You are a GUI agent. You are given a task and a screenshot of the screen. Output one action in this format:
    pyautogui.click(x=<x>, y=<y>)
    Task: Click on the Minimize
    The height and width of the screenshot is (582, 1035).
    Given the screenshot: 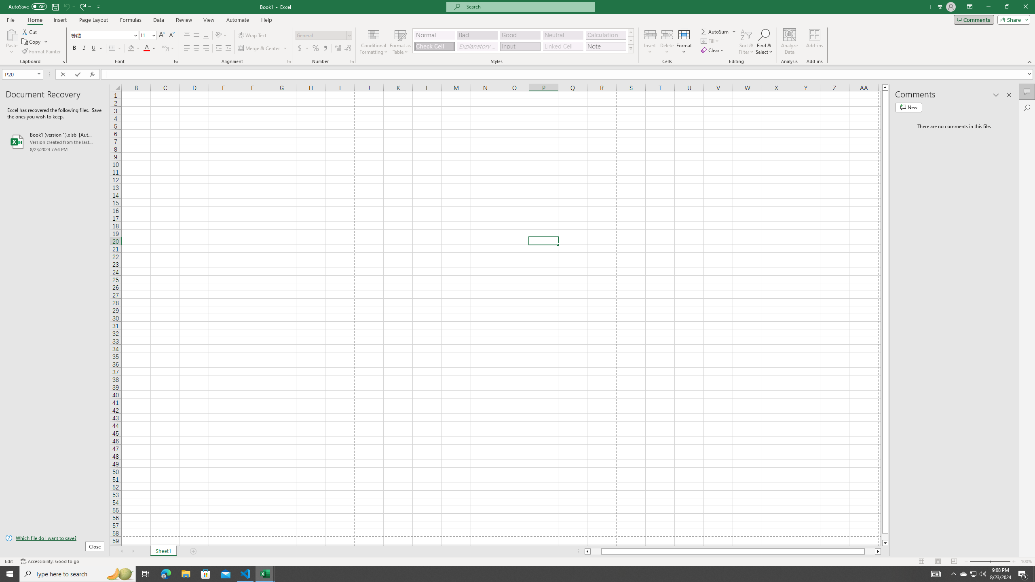 What is the action you would take?
    pyautogui.click(x=988, y=7)
    